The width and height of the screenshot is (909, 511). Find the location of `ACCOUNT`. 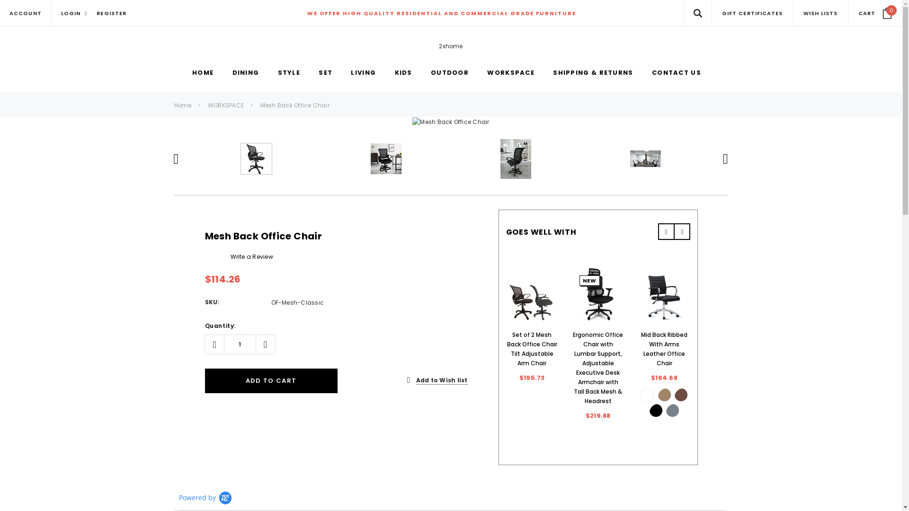

ACCOUNT is located at coordinates (26, 13).